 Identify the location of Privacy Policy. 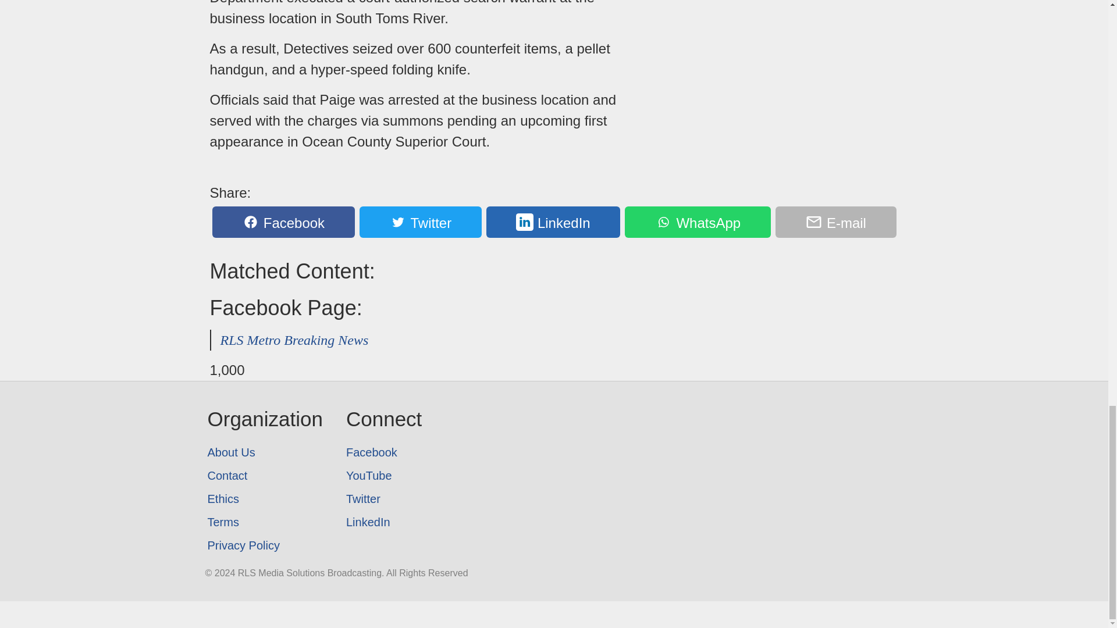
(264, 545).